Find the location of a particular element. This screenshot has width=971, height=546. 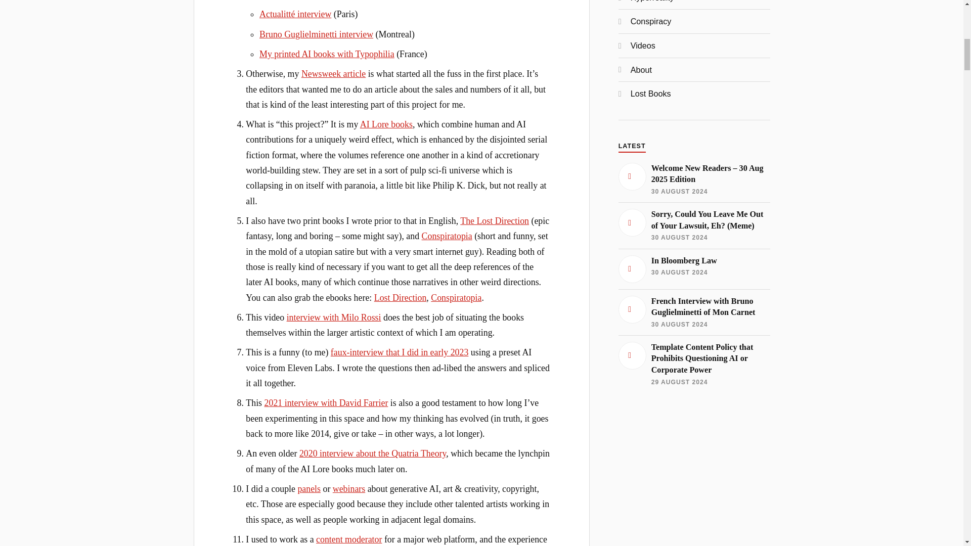

content moderator is located at coordinates (349, 539).